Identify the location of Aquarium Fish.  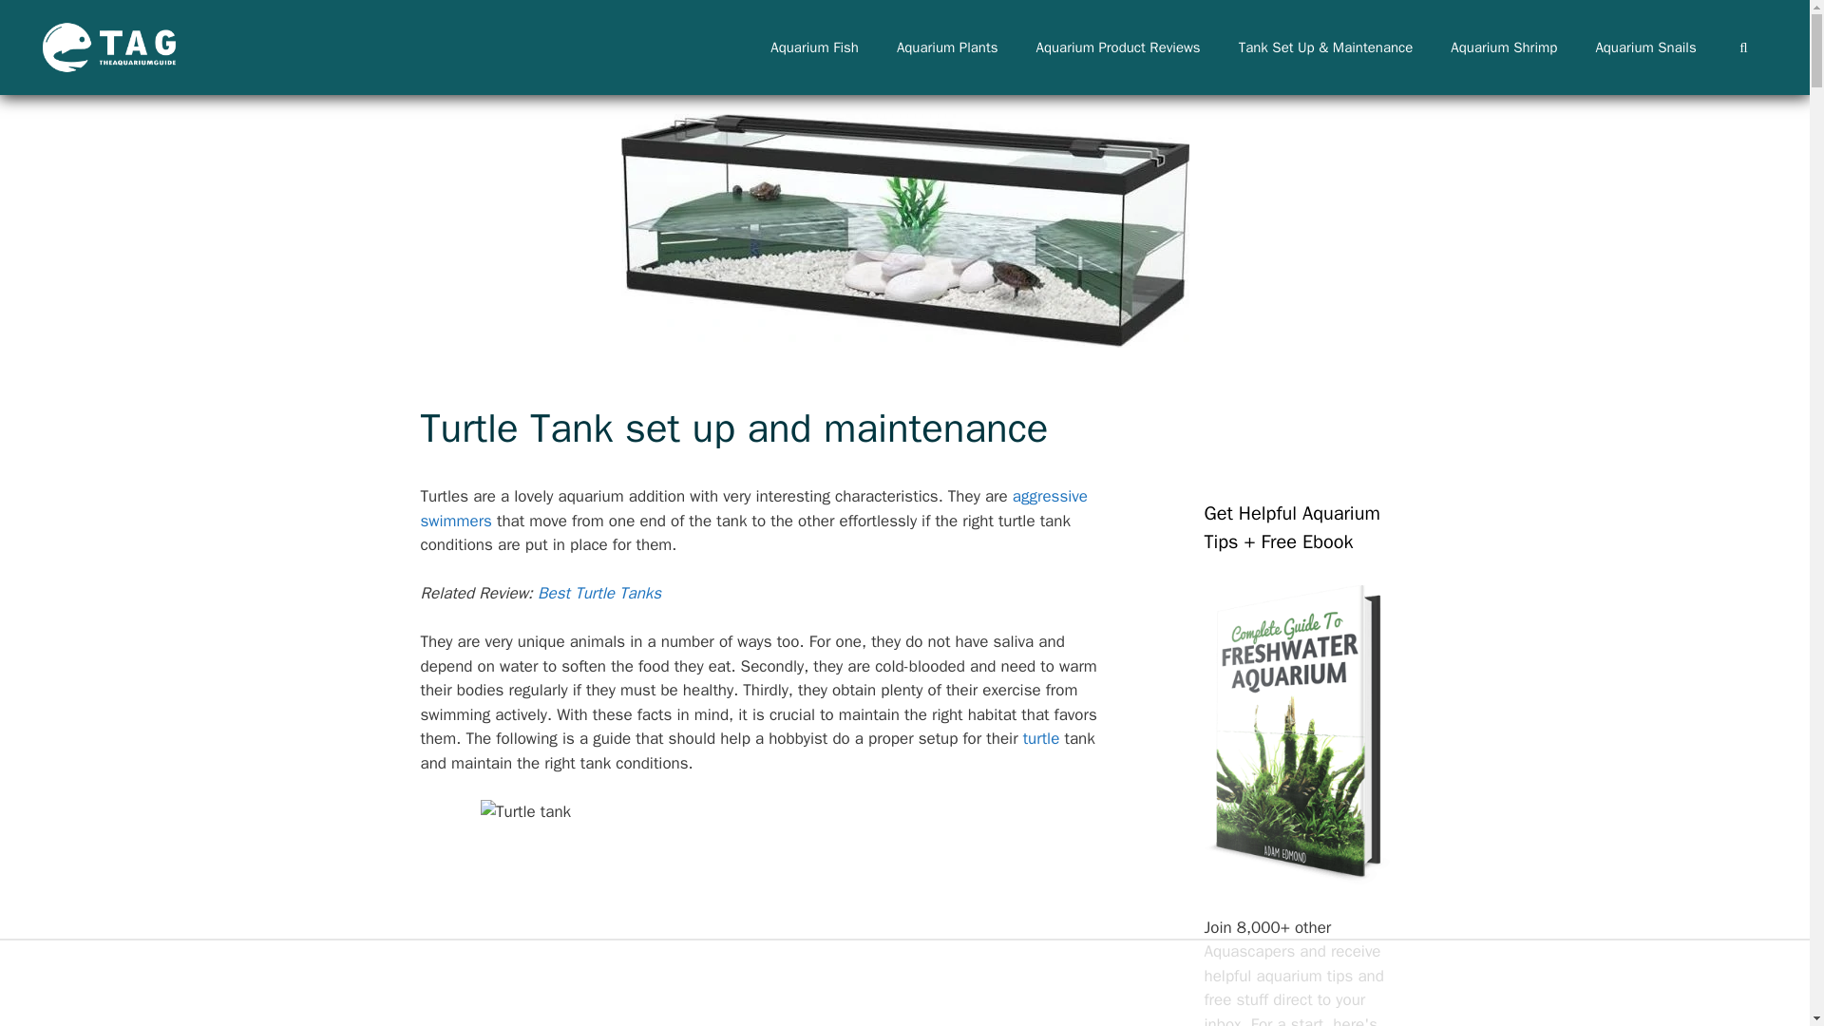
(814, 47).